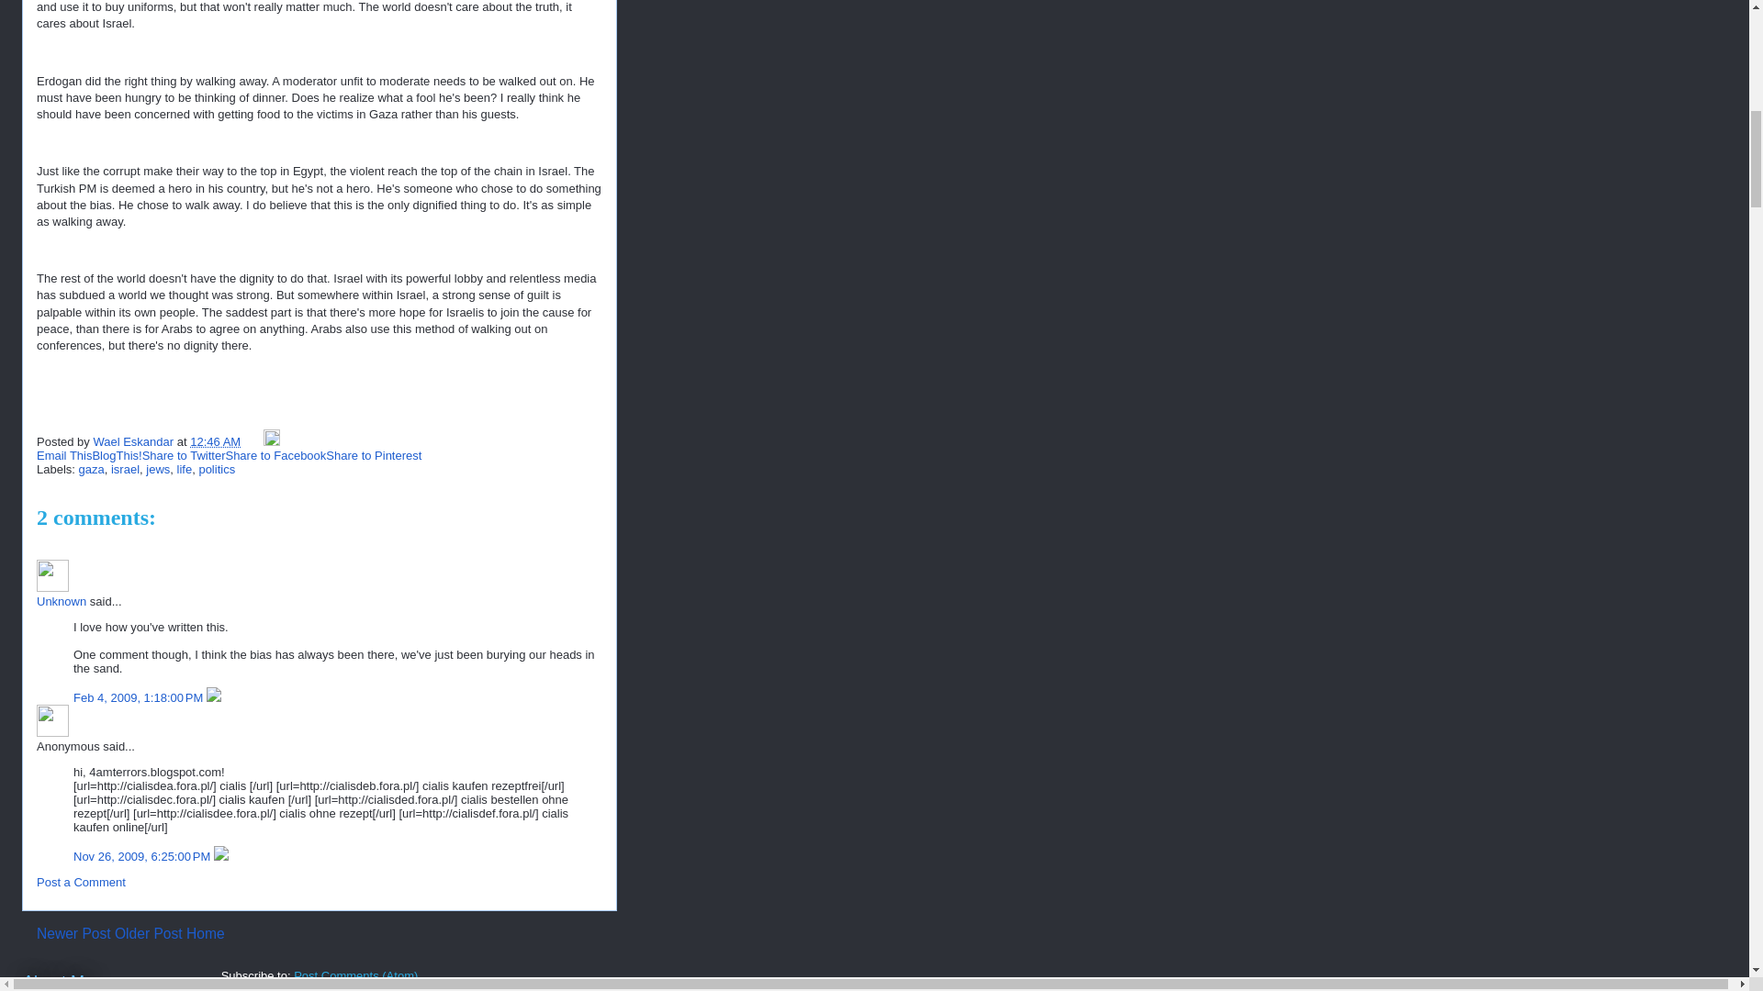  Describe the element at coordinates (134, 442) in the screenshot. I see `Wael Eskandar` at that location.